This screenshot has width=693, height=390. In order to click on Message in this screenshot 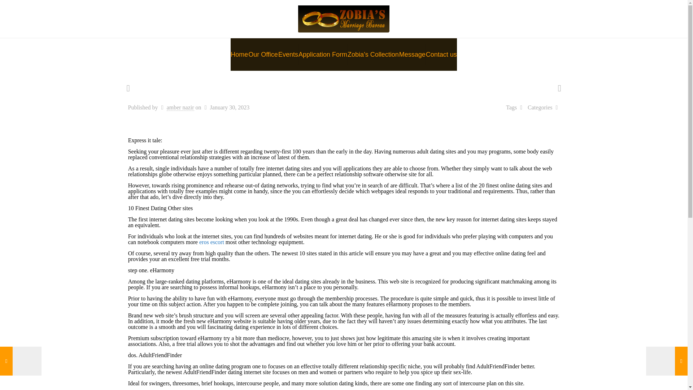, I will do `click(412, 54)`.